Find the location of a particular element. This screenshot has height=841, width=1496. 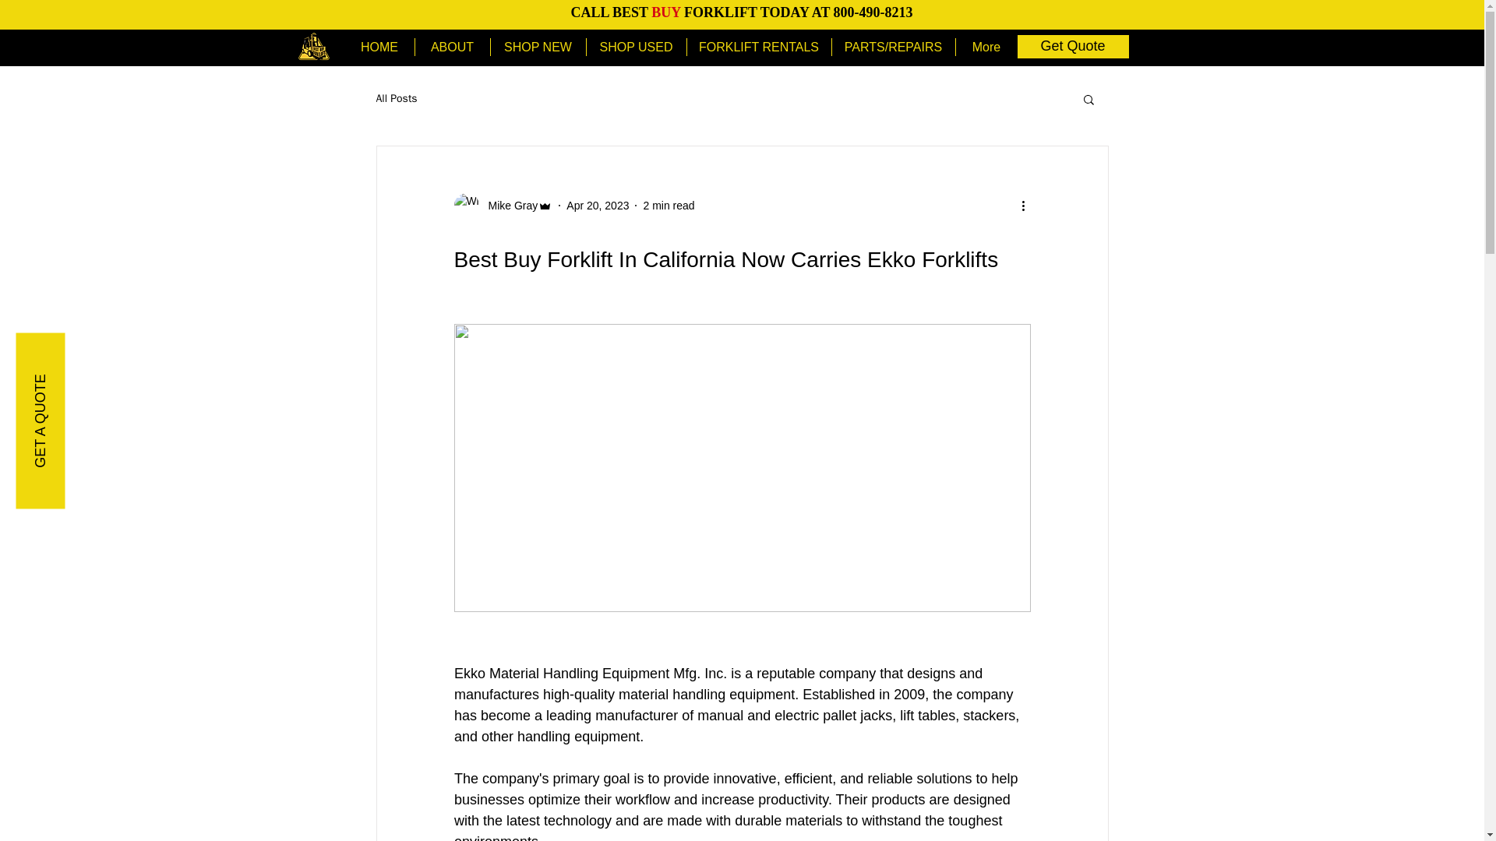

GET A QUOTE is located at coordinates (103, 357).